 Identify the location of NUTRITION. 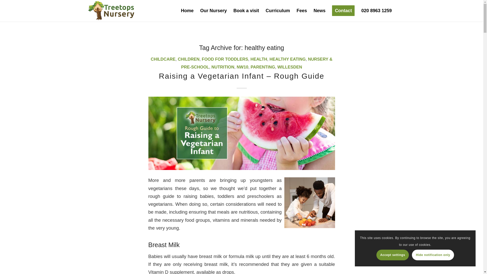
(223, 67).